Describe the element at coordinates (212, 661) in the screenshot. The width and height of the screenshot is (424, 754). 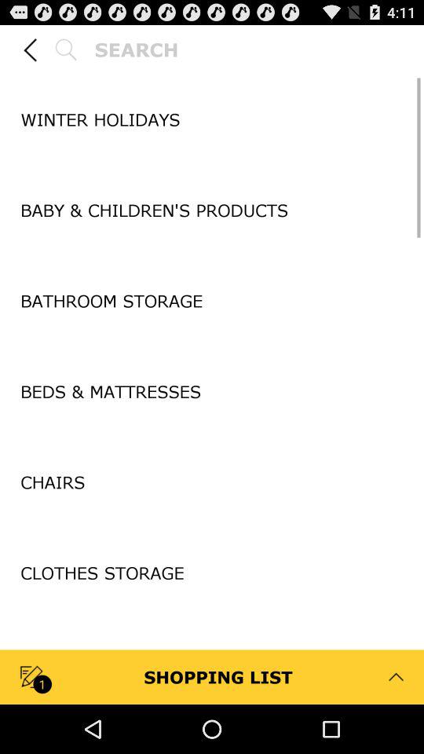
I see `flip until cooking item` at that location.